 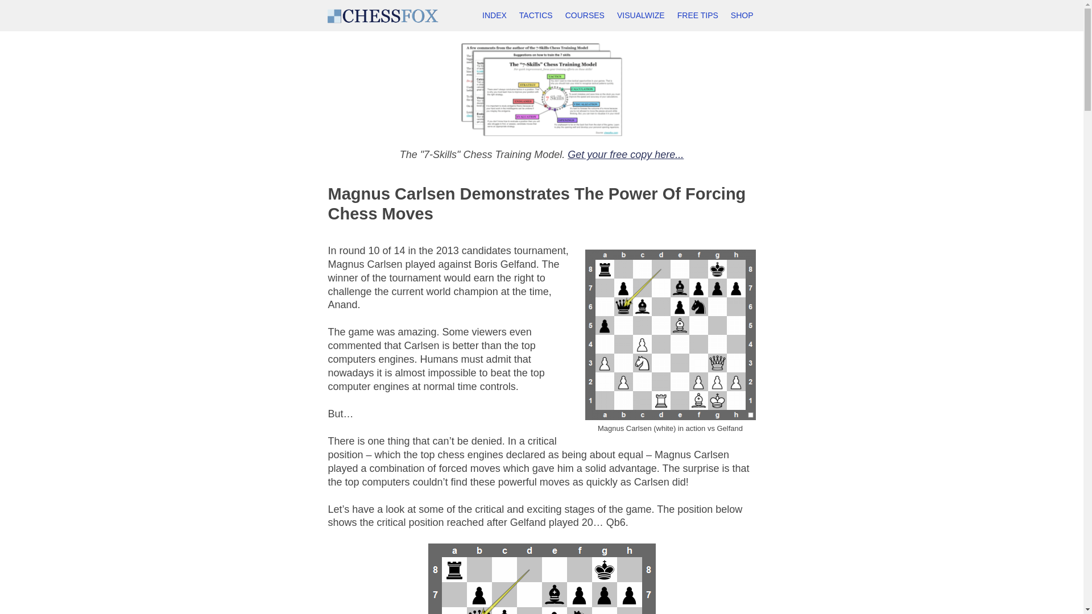 I want to click on List of chess training resources on chessfox.com, so click(x=495, y=16).